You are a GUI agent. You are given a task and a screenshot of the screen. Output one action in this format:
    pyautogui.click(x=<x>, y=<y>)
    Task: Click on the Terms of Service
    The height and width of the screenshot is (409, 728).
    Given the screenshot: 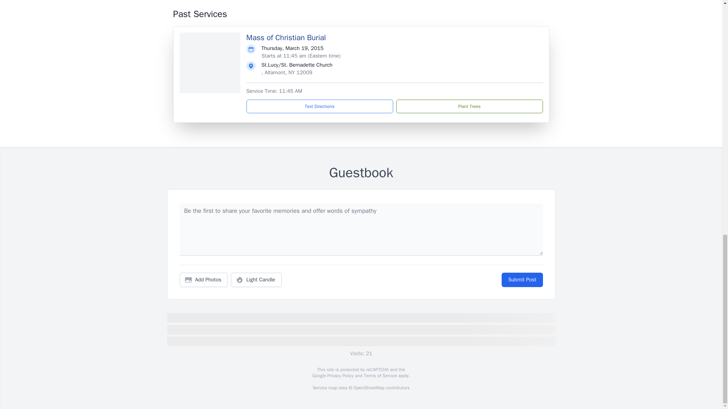 What is the action you would take?
    pyautogui.click(x=380, y=376)
    